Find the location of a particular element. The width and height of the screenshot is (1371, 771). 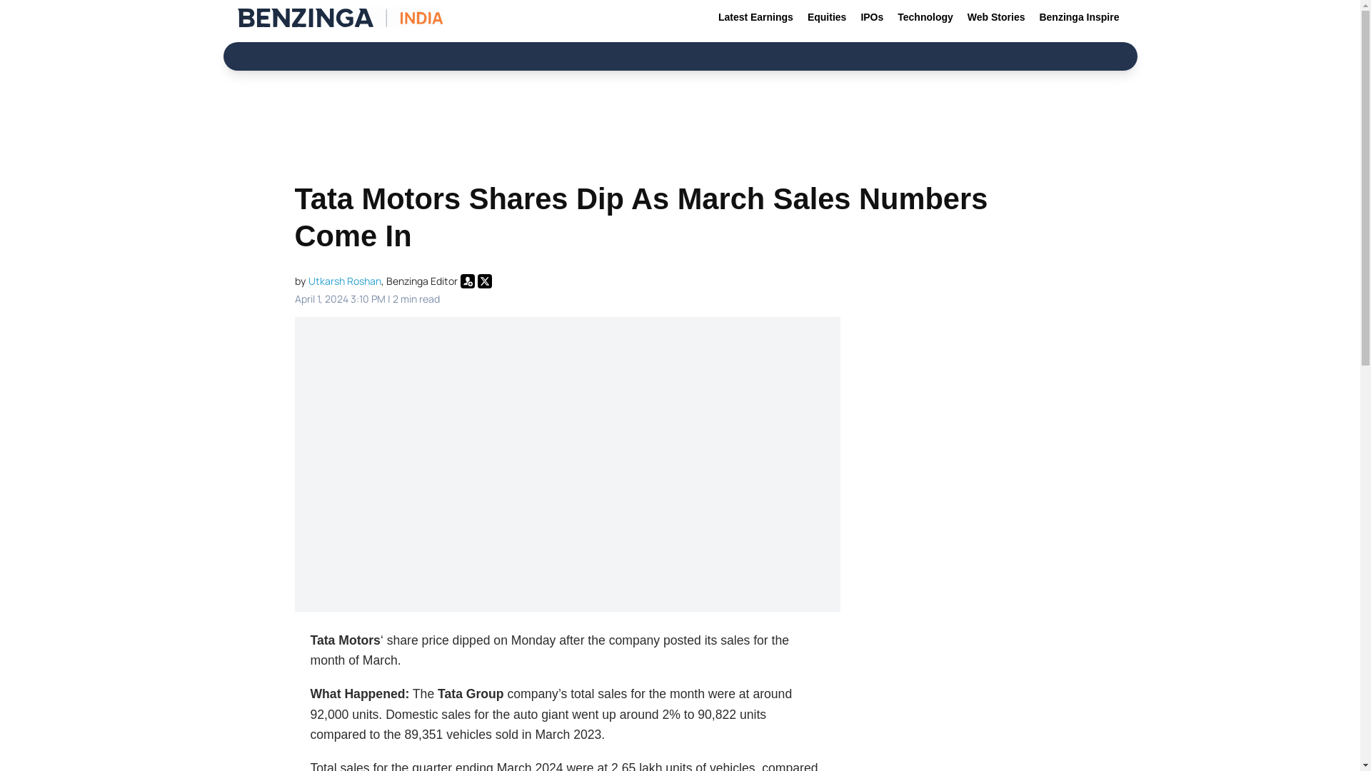

Utkarsh Roshan is located at coordinates (344, 281).